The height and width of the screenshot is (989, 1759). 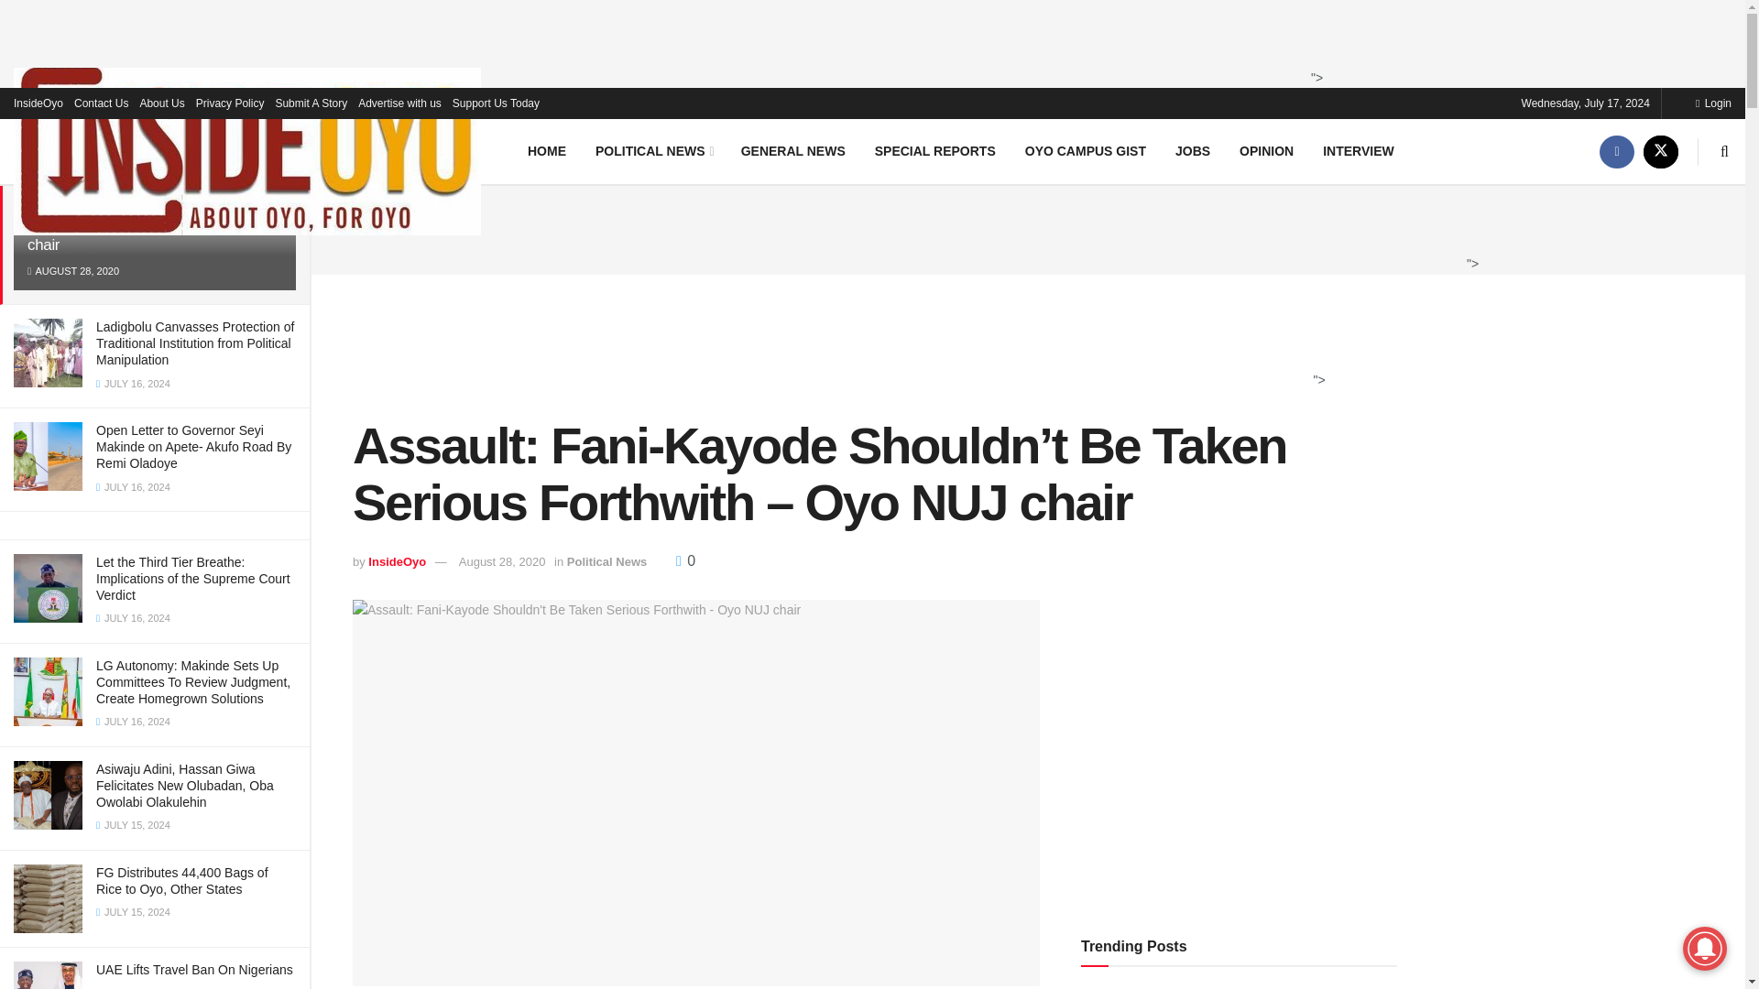 What do you see at coordinates (101, 103) in the screenshot?
I see `Contact Us` at bounding box center [101, 103].